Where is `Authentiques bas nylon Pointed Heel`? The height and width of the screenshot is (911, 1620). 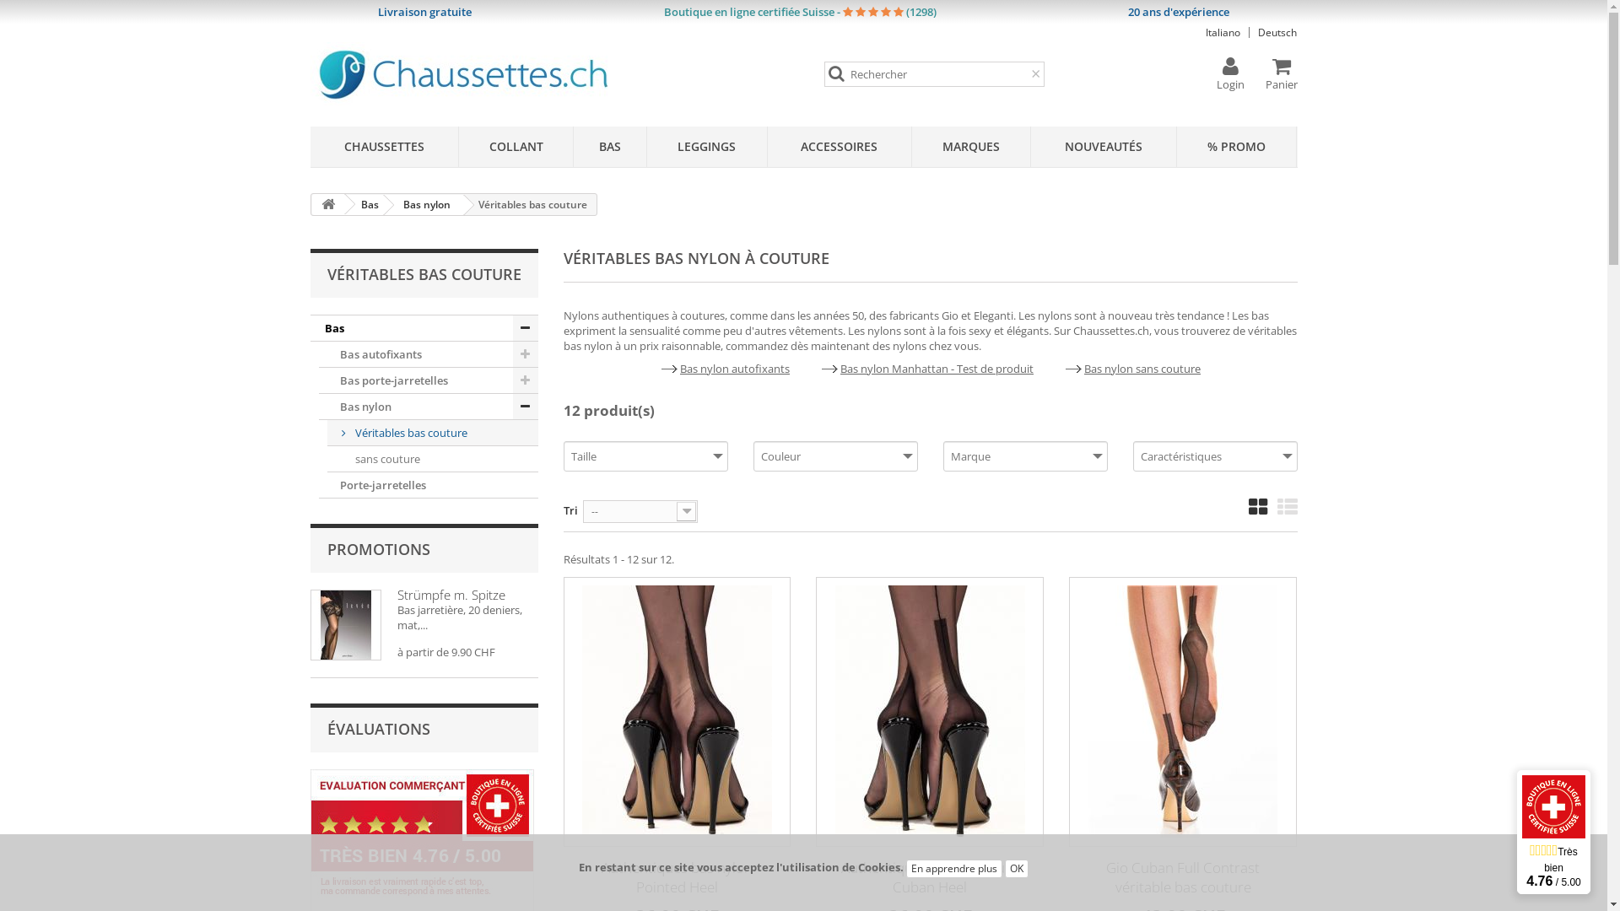 Authentiques bas nylon Pointed Heel is located at coordinates (677, 877).